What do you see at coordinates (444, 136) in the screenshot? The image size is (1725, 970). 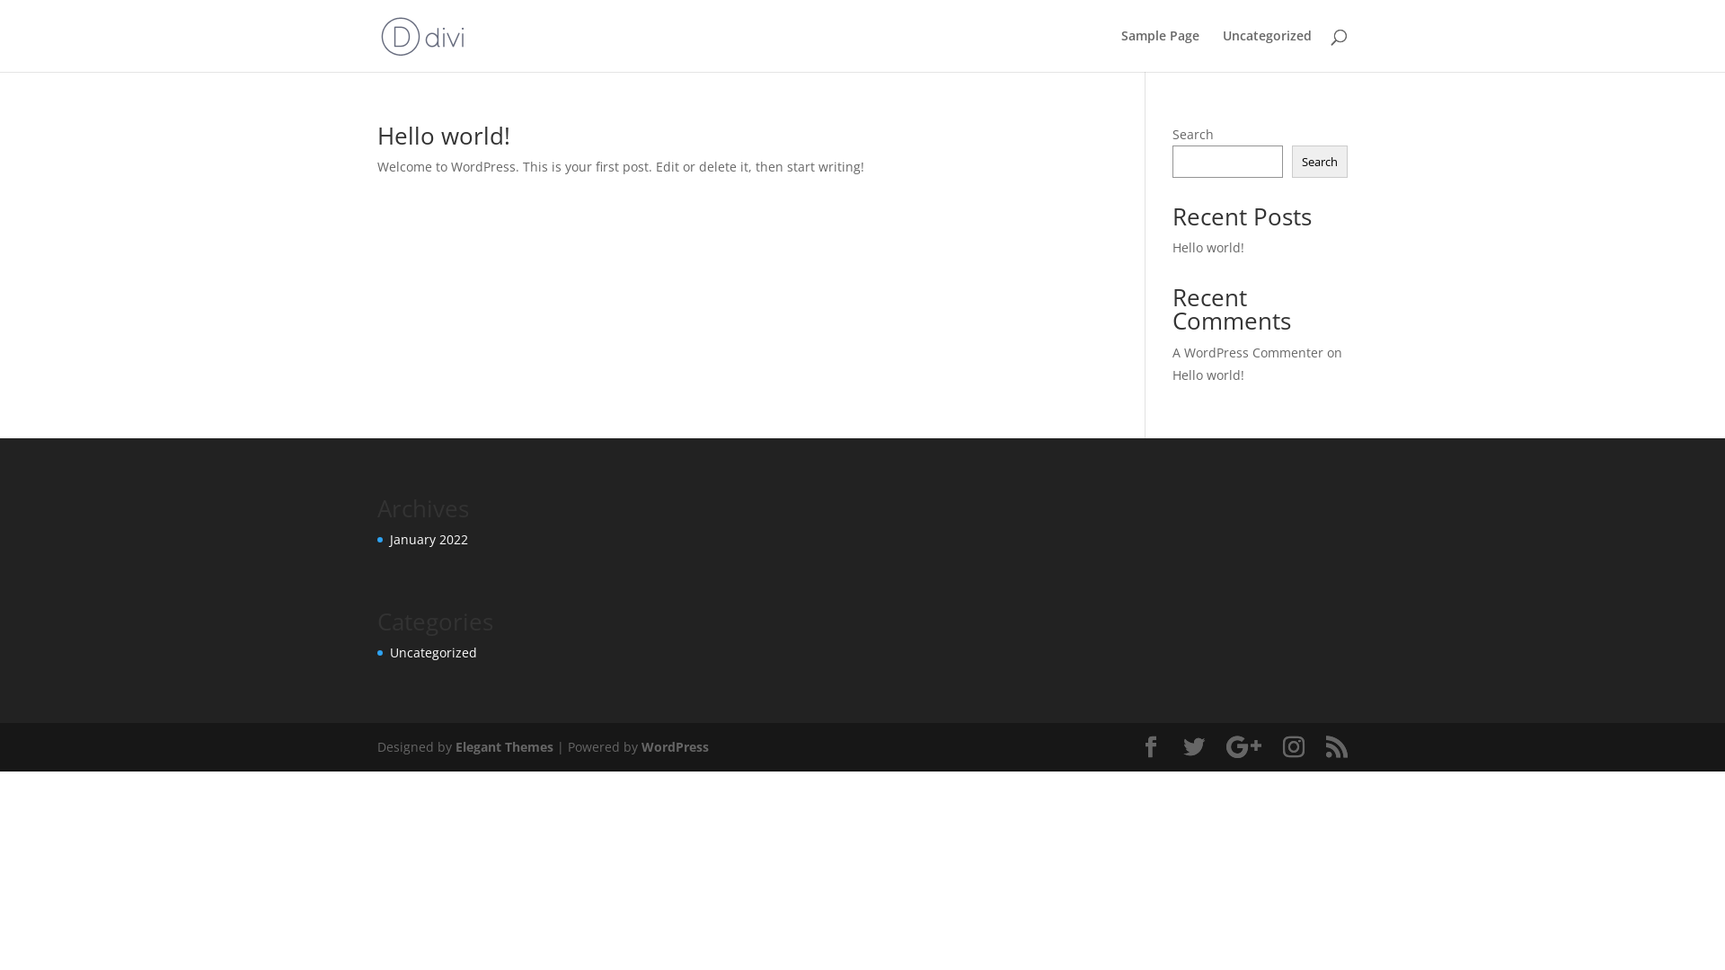 I see `Hello world!` at bounding box center [444, 136].